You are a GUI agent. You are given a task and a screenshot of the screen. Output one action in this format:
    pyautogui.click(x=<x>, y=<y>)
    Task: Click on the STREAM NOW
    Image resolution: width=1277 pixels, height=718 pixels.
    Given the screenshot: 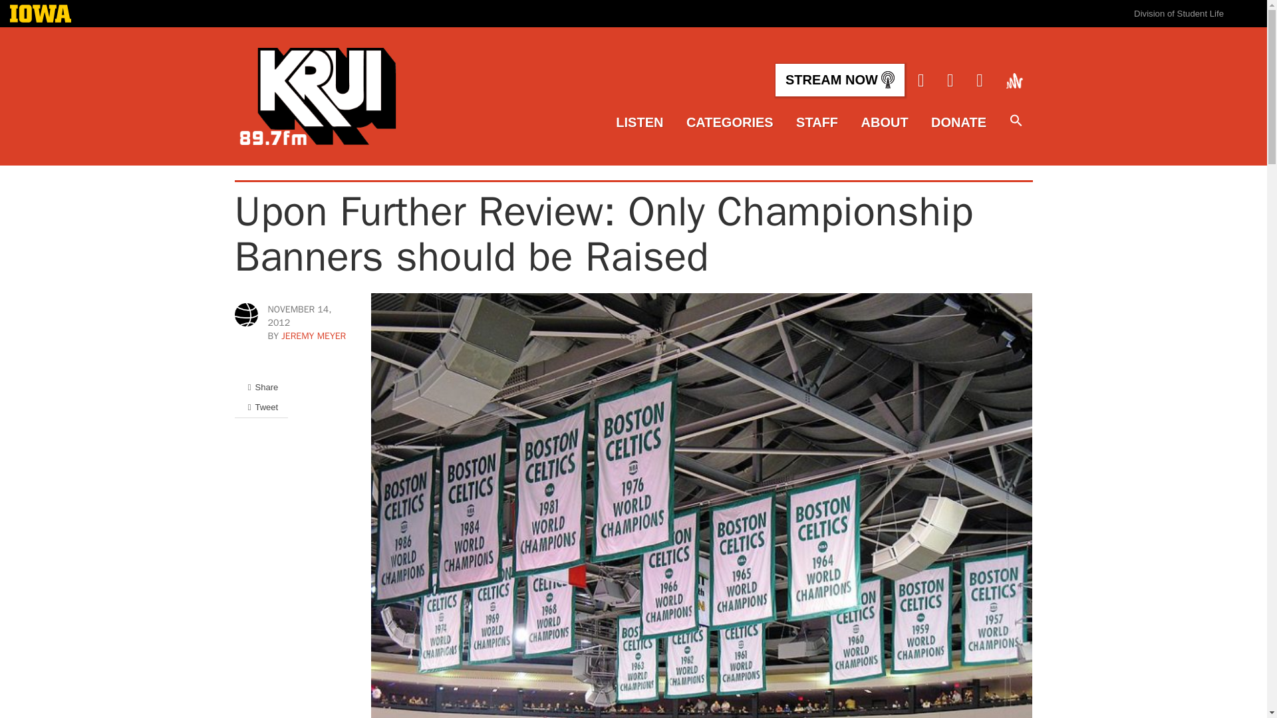 What is the action you would take?
    pyautogui.click(x=839, y=80)
    